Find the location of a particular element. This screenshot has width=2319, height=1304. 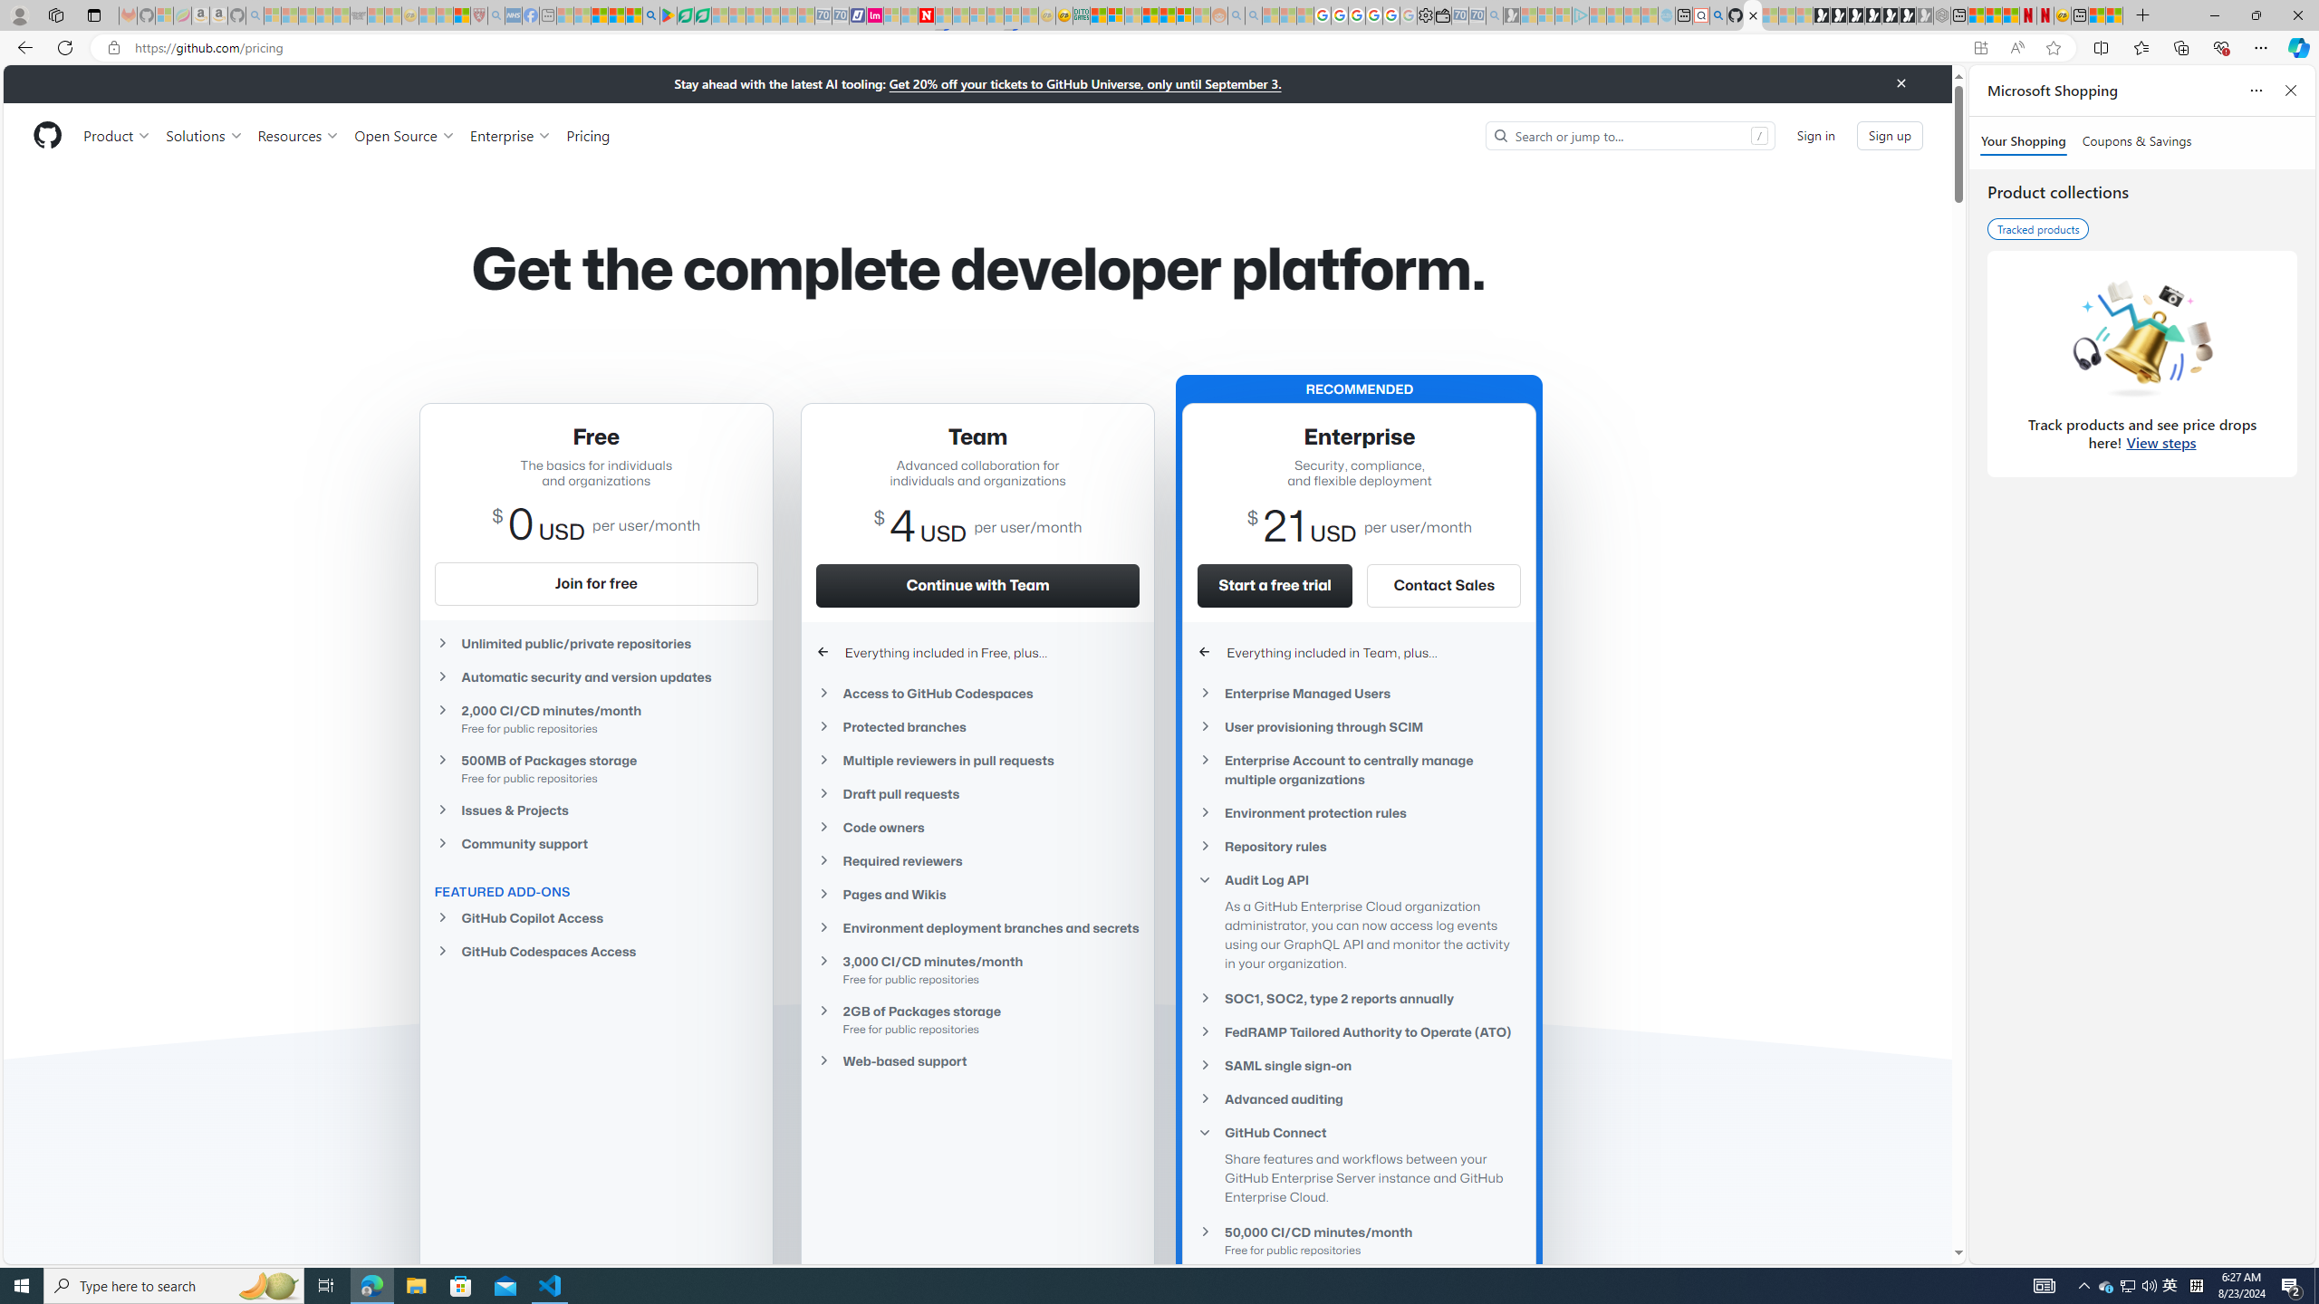

2,000 CI/CD minutes/monthFree for public repositories is located at coordinates (596, 718).